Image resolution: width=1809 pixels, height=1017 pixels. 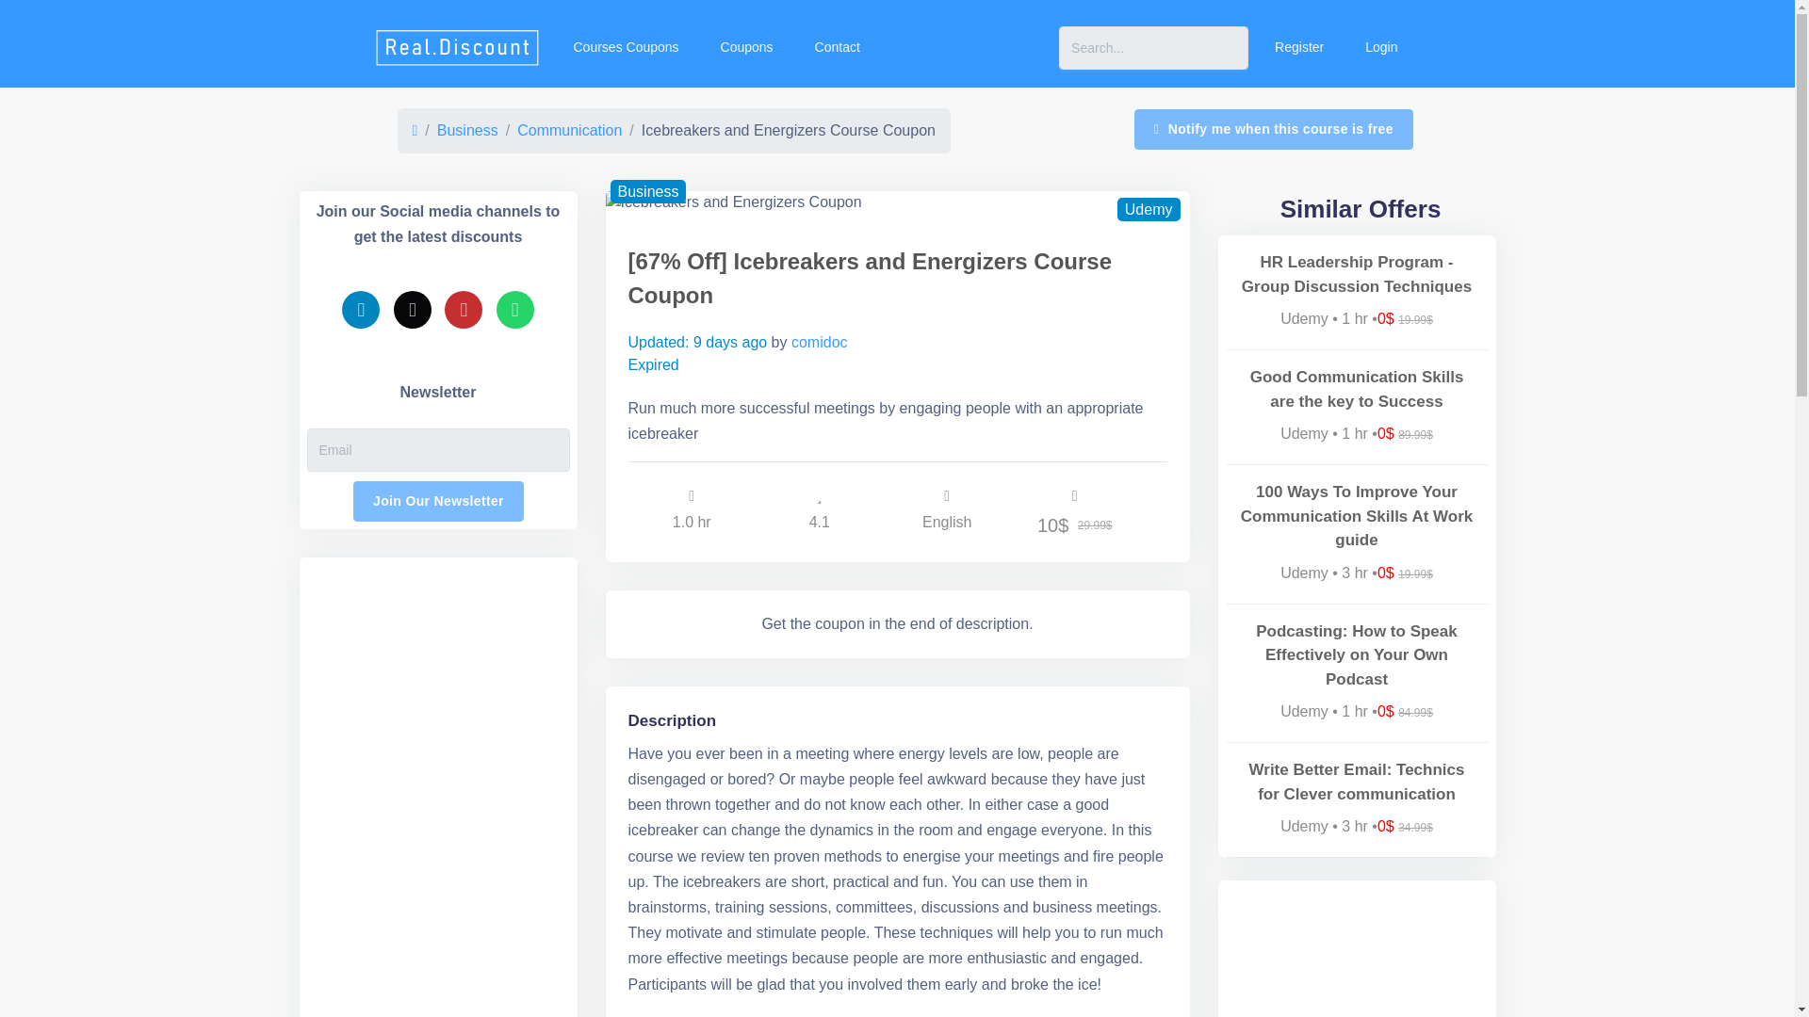 What do you see at coordinates (467, 130) in the screenshot?
I see `Business` at bounding box center [467, 130].